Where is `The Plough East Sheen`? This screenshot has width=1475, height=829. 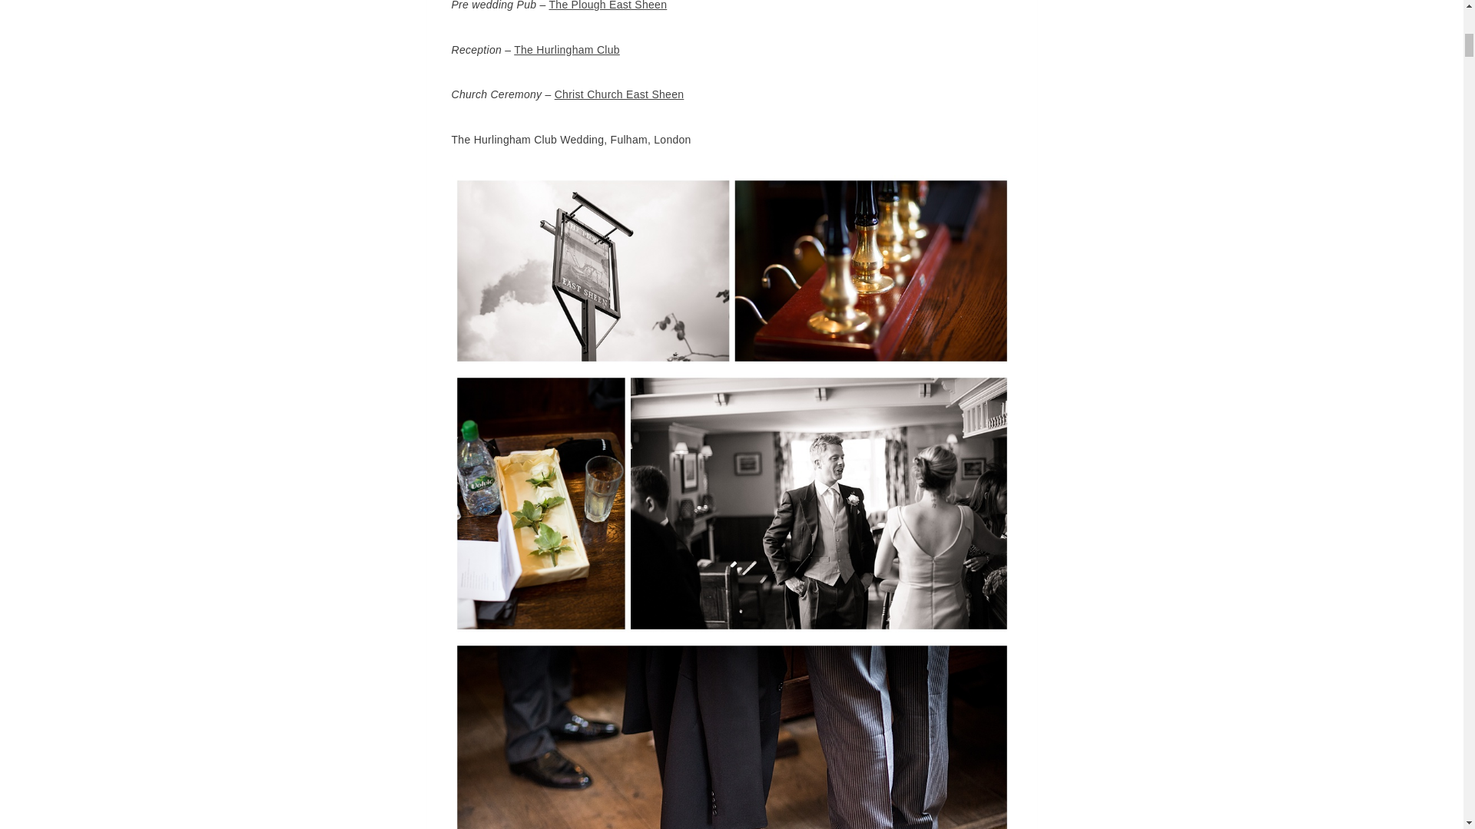 The Plough East Sheen is located at coordinates (607, 5).